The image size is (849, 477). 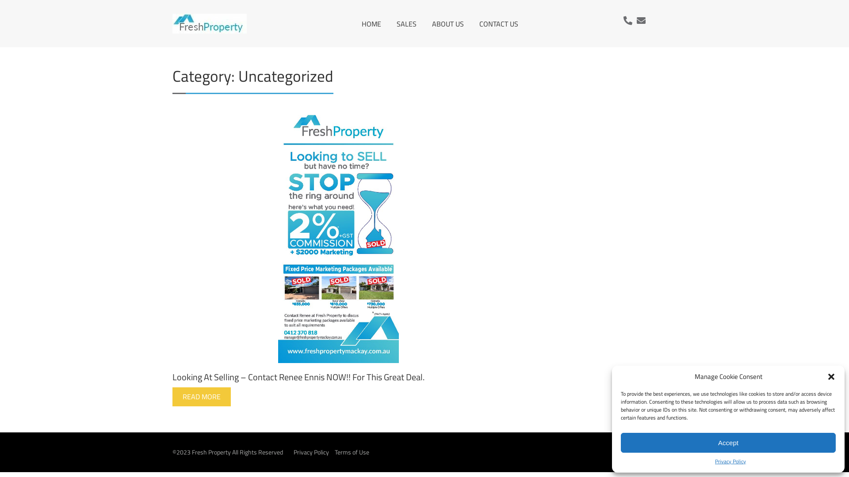 I want to click on linkedin, so click(x=667, y=451).